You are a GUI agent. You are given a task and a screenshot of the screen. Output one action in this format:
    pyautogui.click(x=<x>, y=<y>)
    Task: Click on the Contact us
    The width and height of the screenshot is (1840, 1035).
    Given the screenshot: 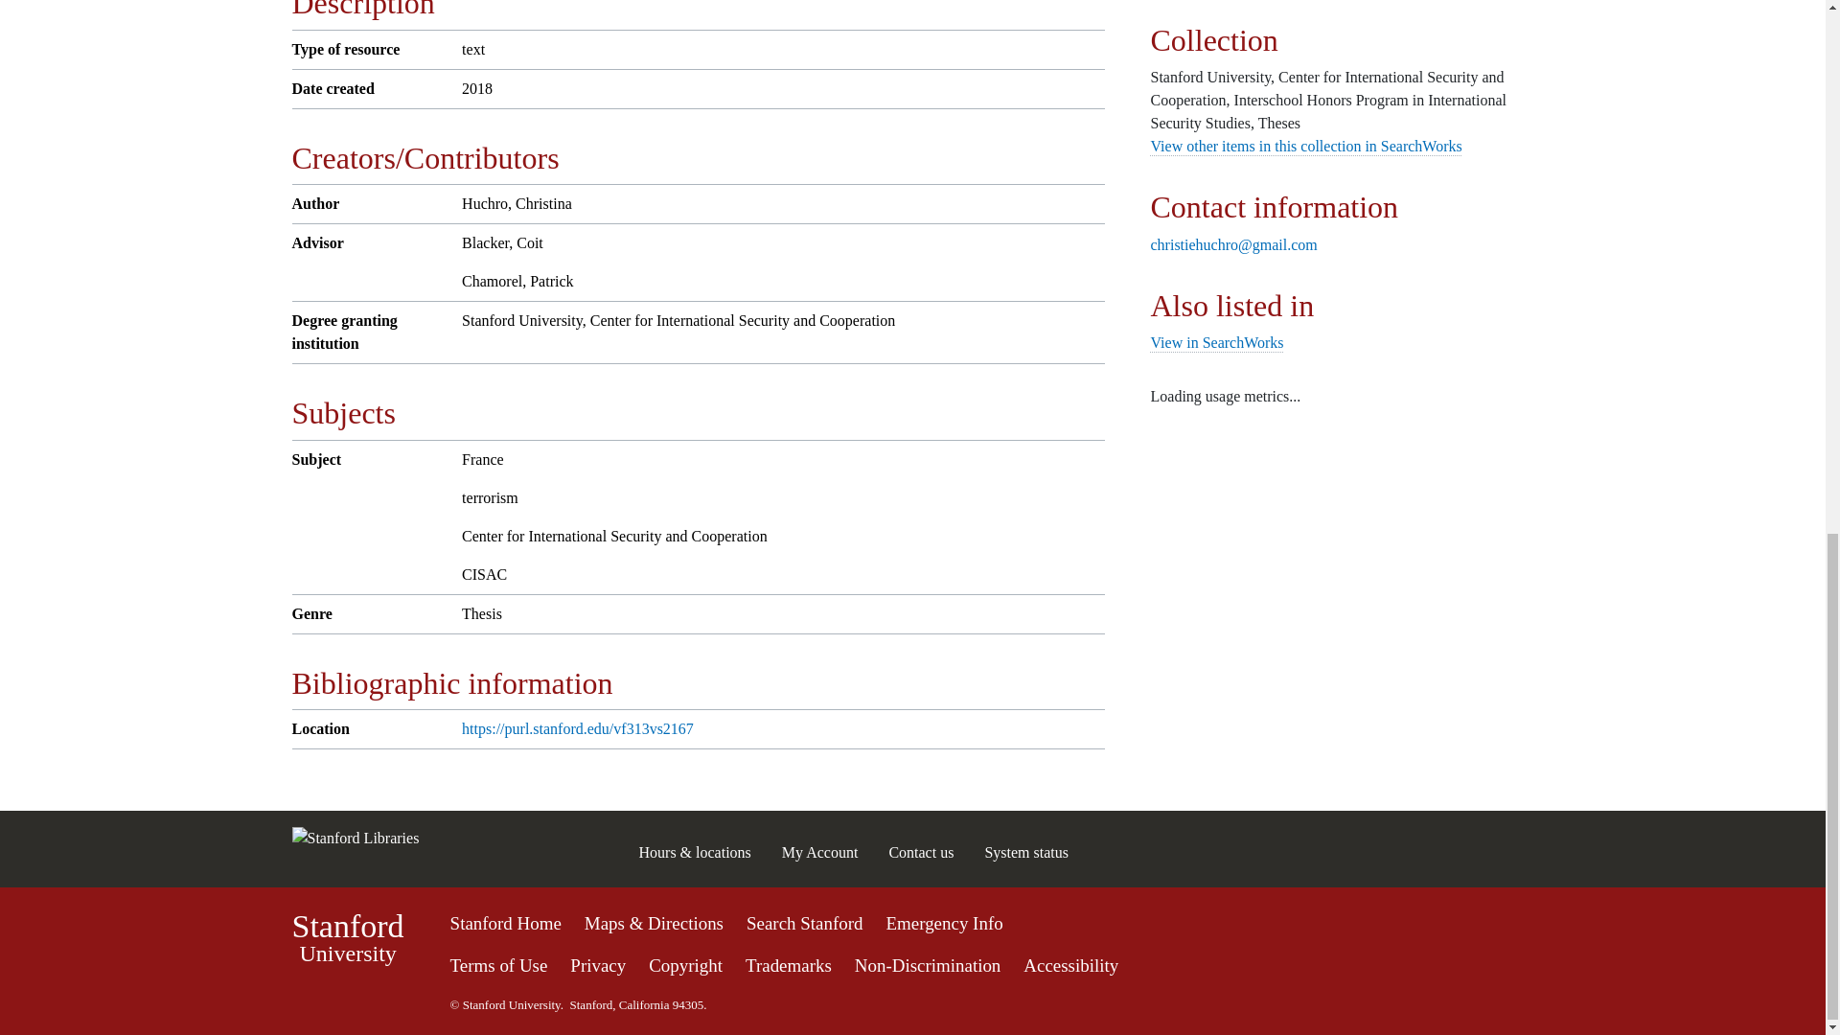 What is the action you would take?
    pyautogui.click(x=1026, y=852)
    